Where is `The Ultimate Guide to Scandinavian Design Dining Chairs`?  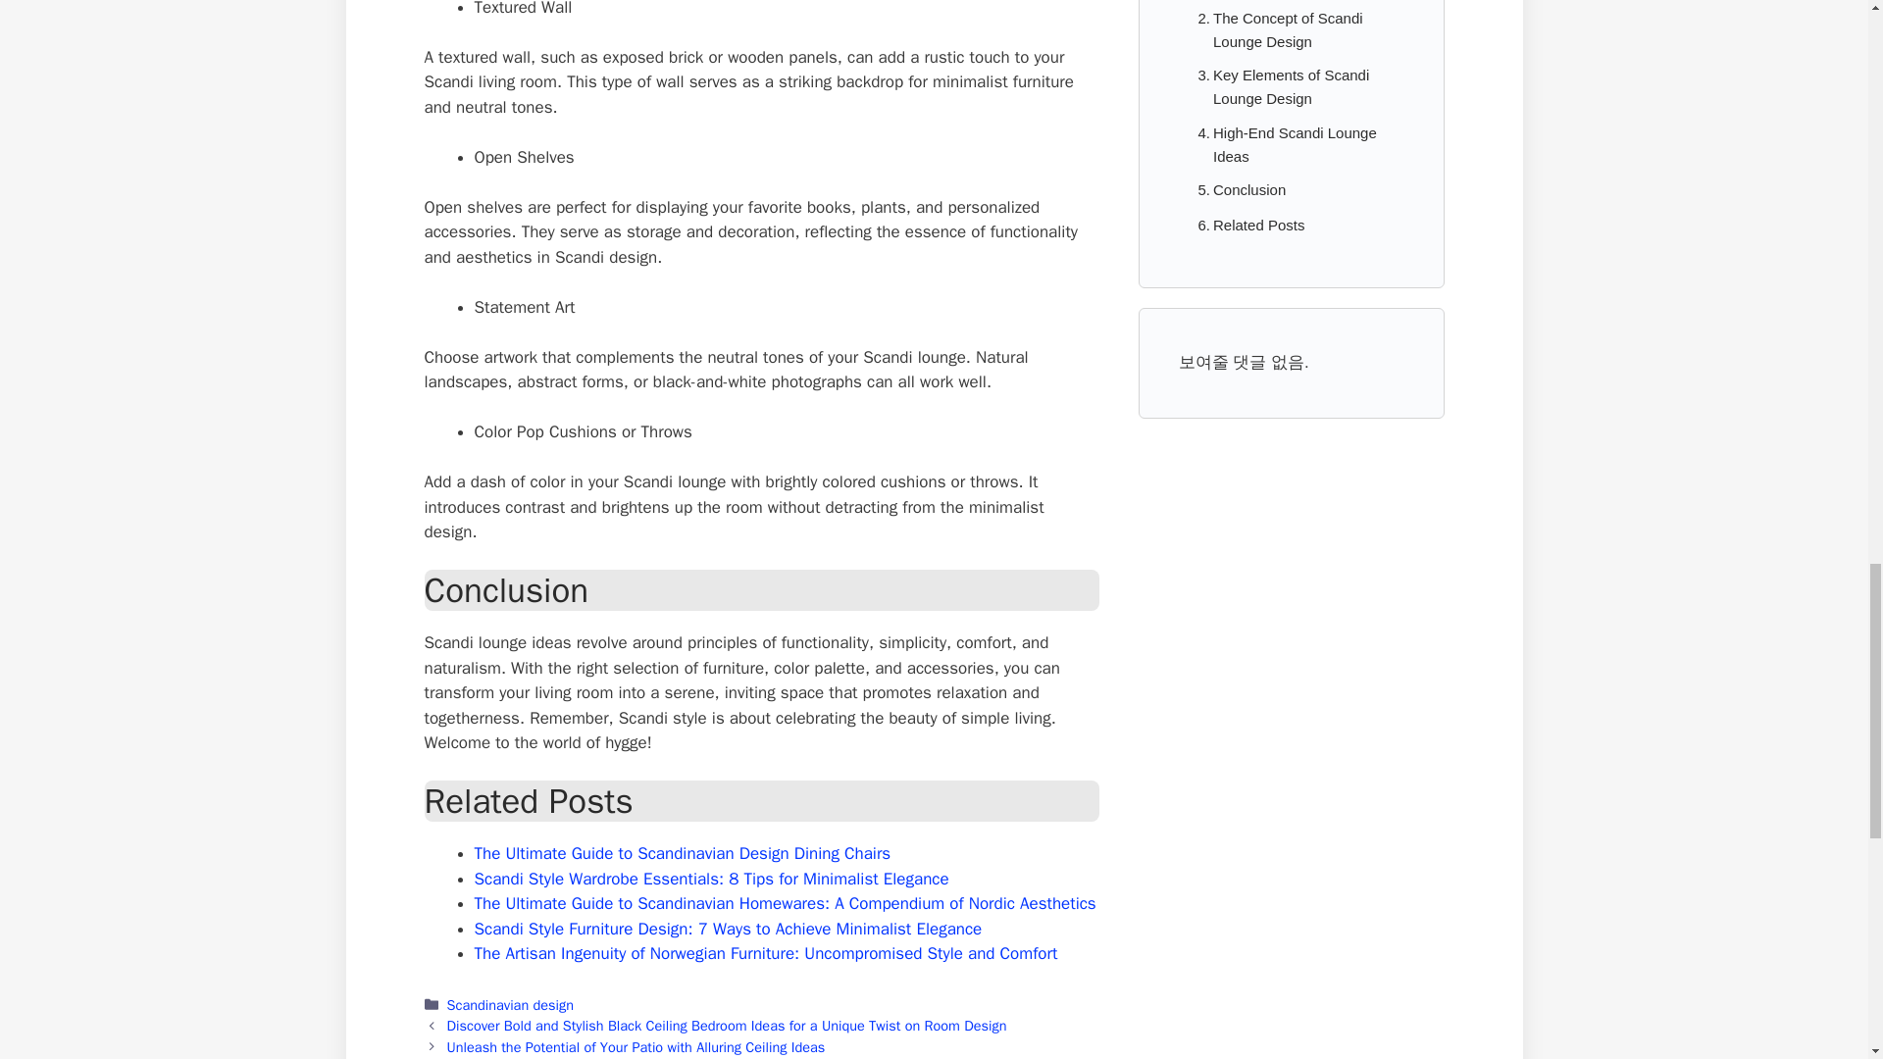
The Ultimate Guide to Scandinavian Design Dining Chairs is located at coordinates (683, 853).